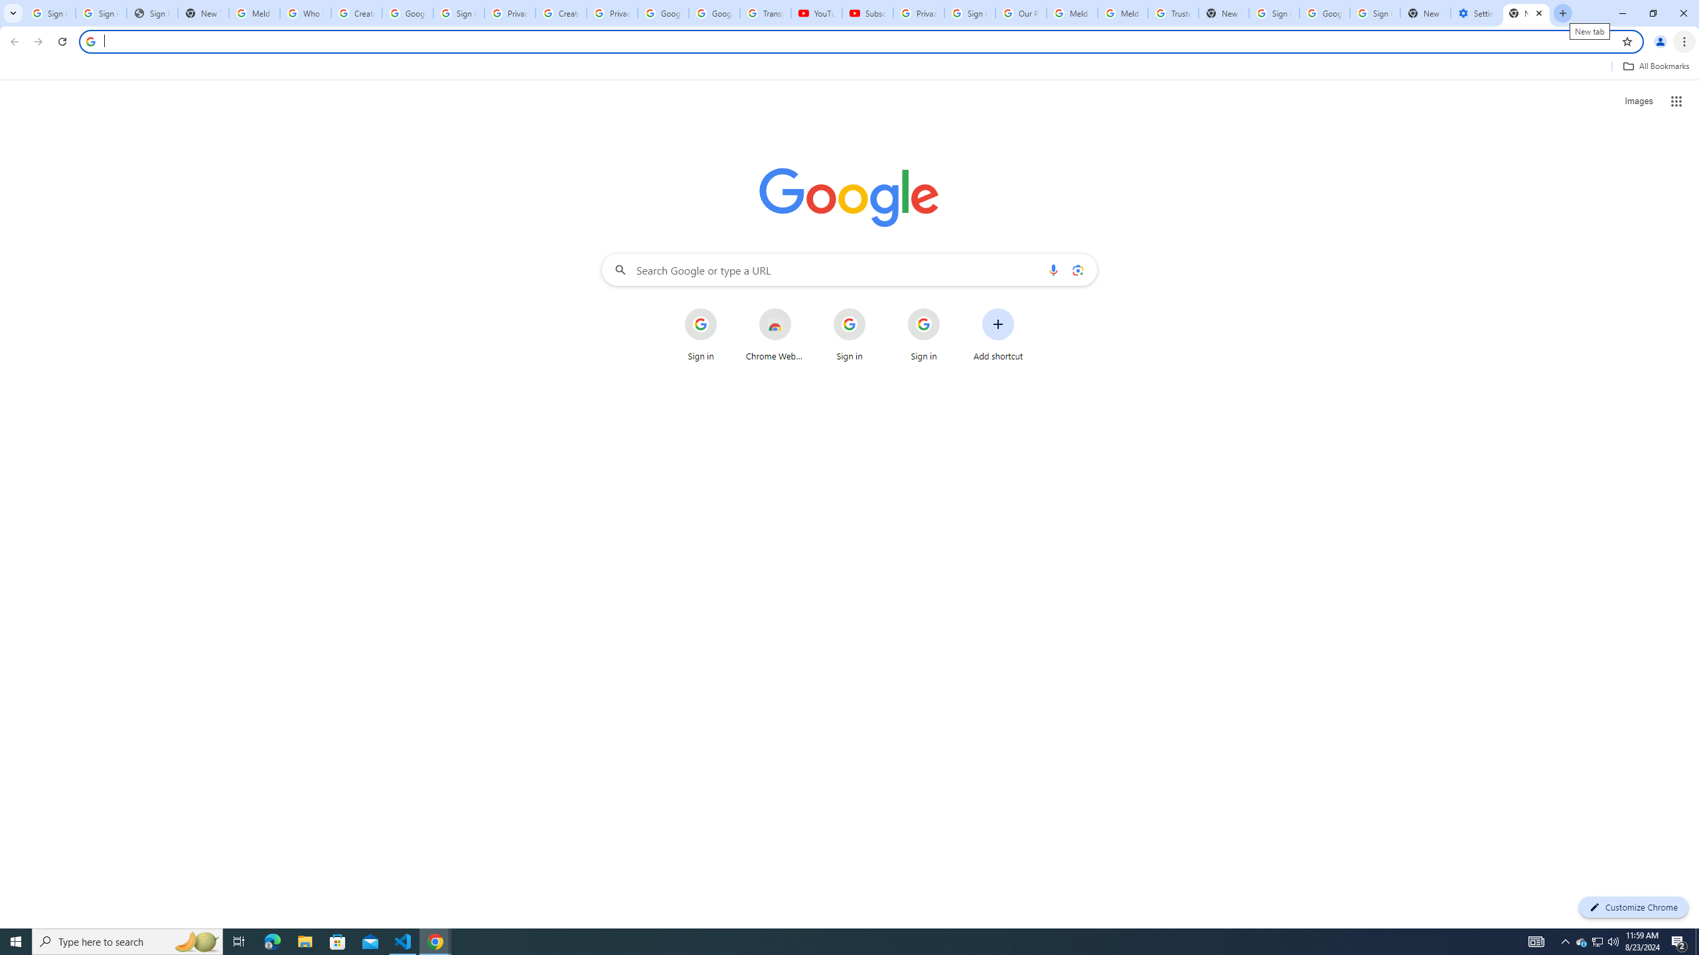 This screenshot has height=955, width=1699. I want to click on Bookmarks, so click(849, 68).